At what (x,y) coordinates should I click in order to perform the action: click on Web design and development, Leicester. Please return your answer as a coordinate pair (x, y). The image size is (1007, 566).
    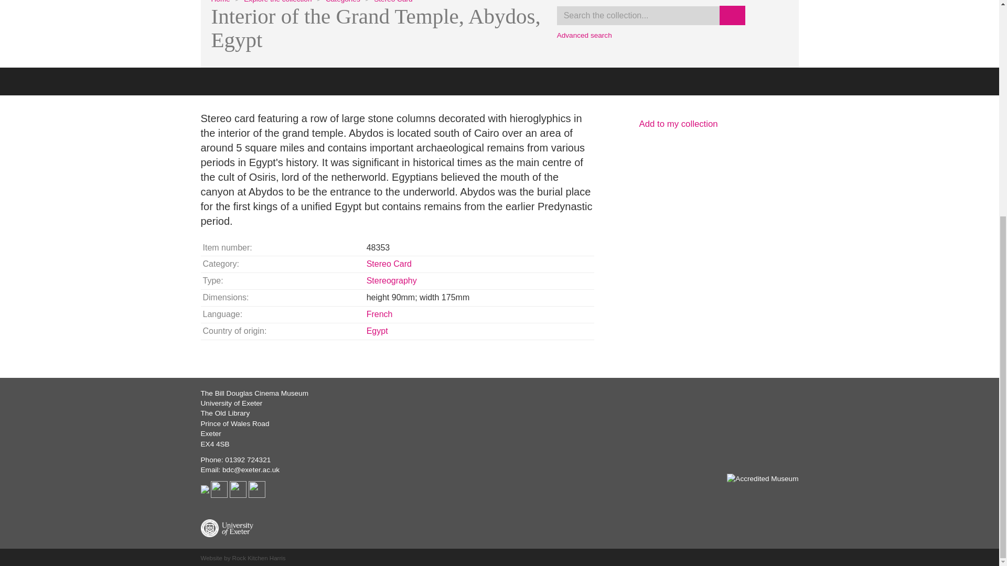
    Looking at the image, I should click on (242, 558).